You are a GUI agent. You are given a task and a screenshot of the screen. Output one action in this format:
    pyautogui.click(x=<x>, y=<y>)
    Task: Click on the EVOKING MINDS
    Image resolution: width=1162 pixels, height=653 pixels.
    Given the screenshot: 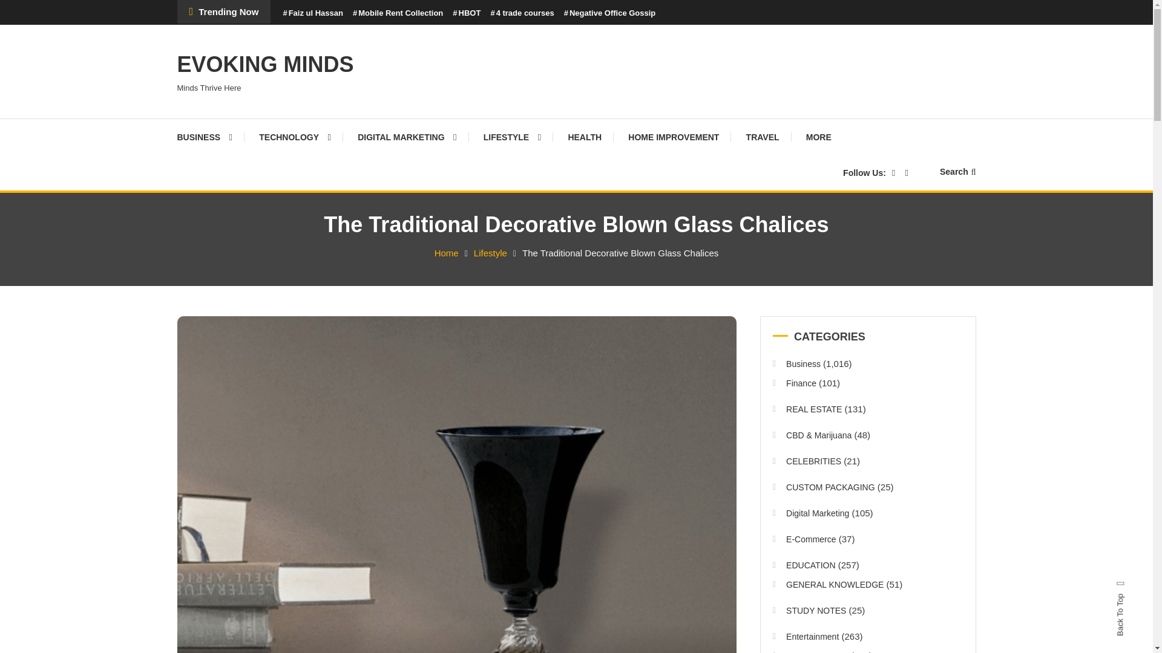 What is the action you would take?
    pyautogui.click(x=264, y=64)
    